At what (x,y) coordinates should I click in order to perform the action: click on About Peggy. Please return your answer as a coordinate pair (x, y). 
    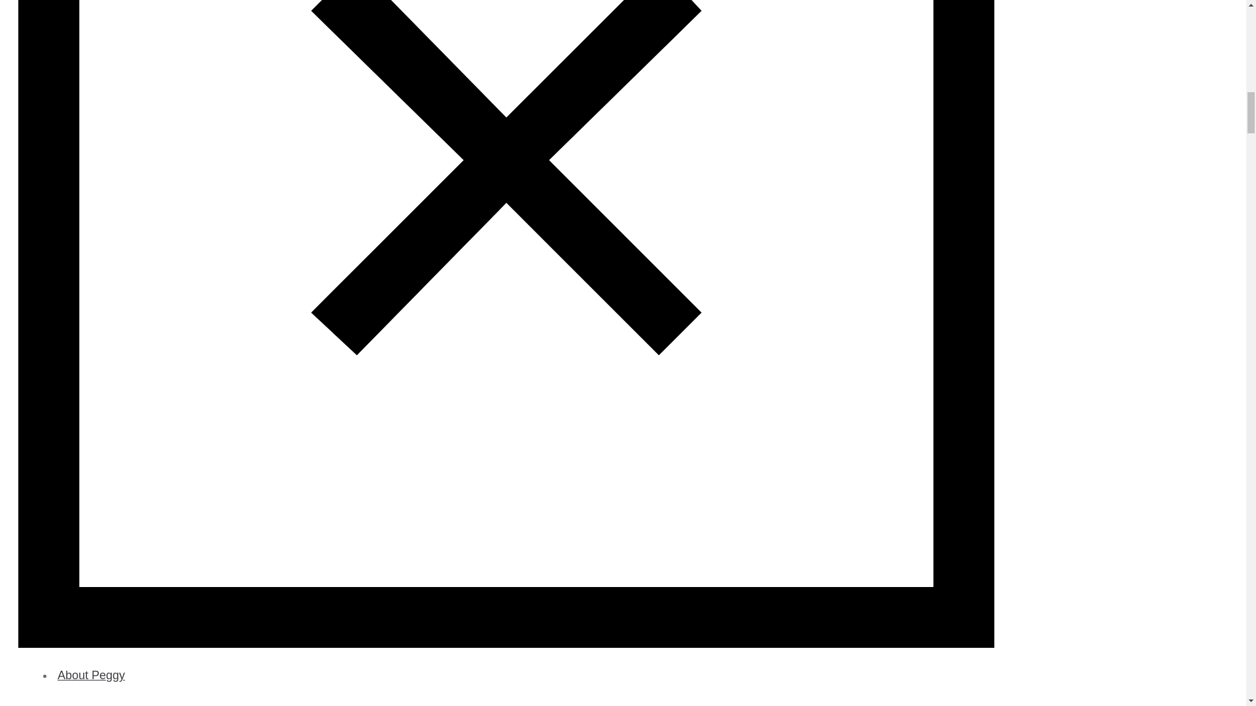
    Looking at the image, I should click on (519, 687).